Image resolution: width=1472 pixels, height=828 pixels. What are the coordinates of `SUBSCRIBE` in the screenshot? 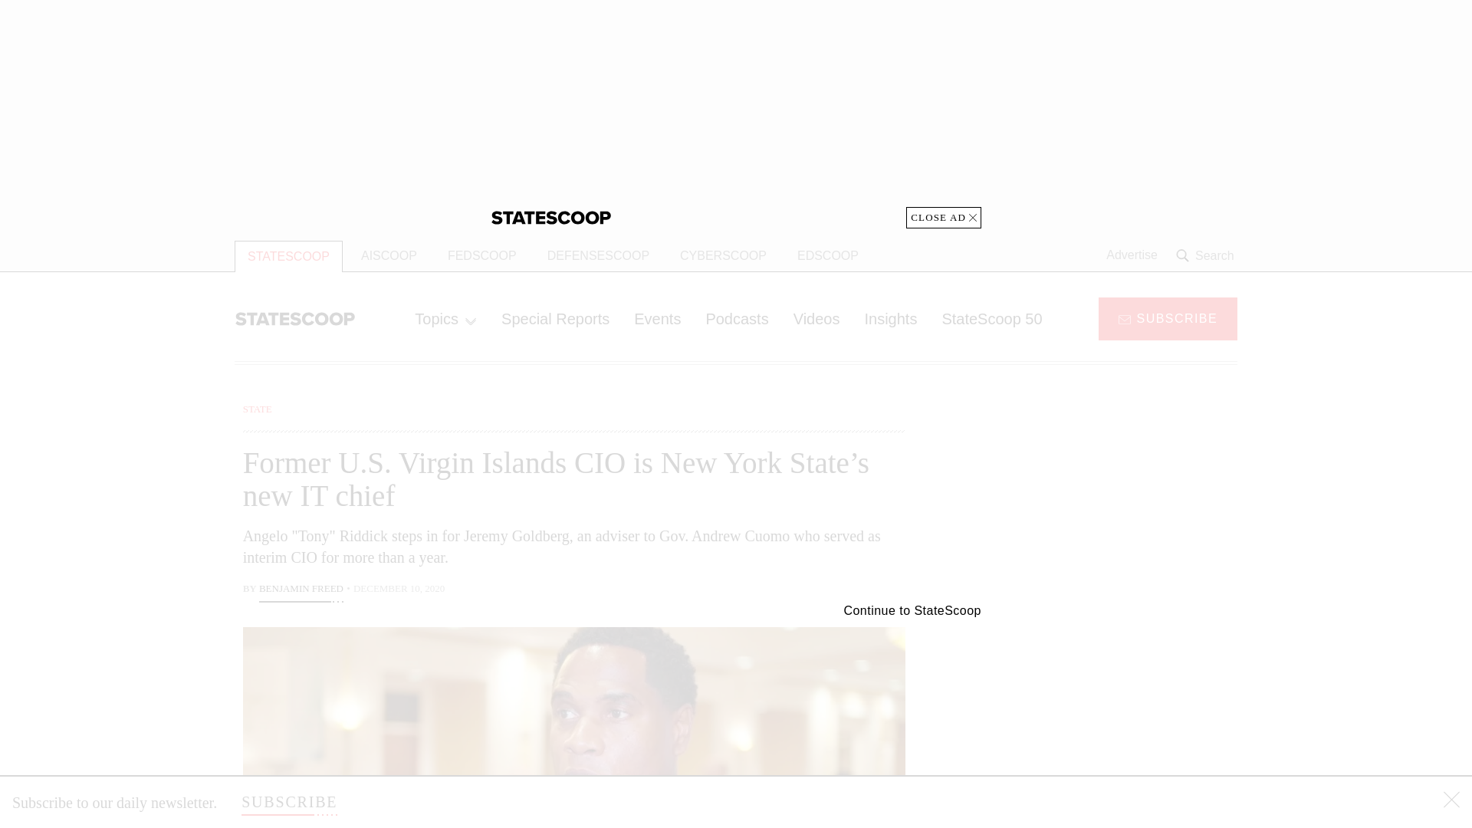 It's located at (288, 802).